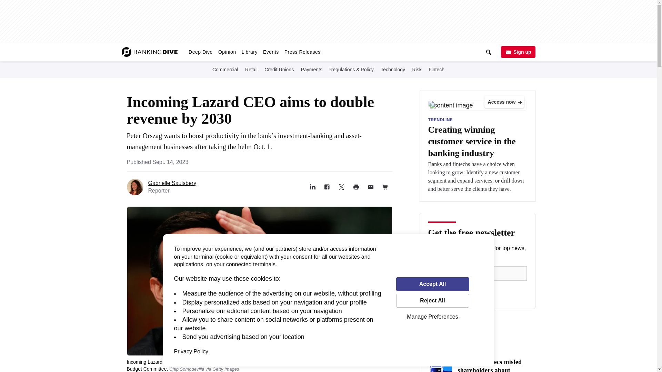 The image size is (662, 372). What do you see at coordinates (172, 183) in the screenshot?
I see `Gabrielle Saulsbery` at bounding box center [172, 183].